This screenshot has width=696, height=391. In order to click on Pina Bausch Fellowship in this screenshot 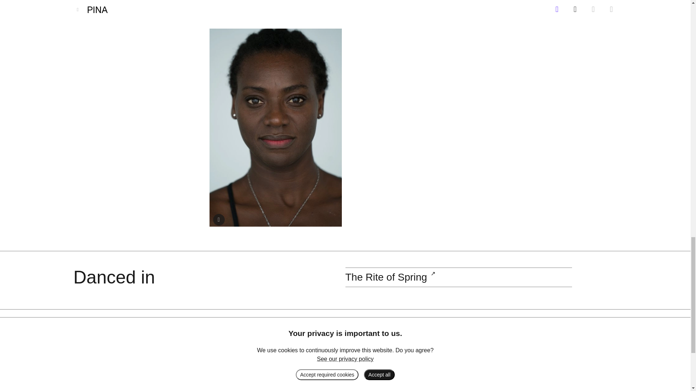, I will do `click(281, 329)`.